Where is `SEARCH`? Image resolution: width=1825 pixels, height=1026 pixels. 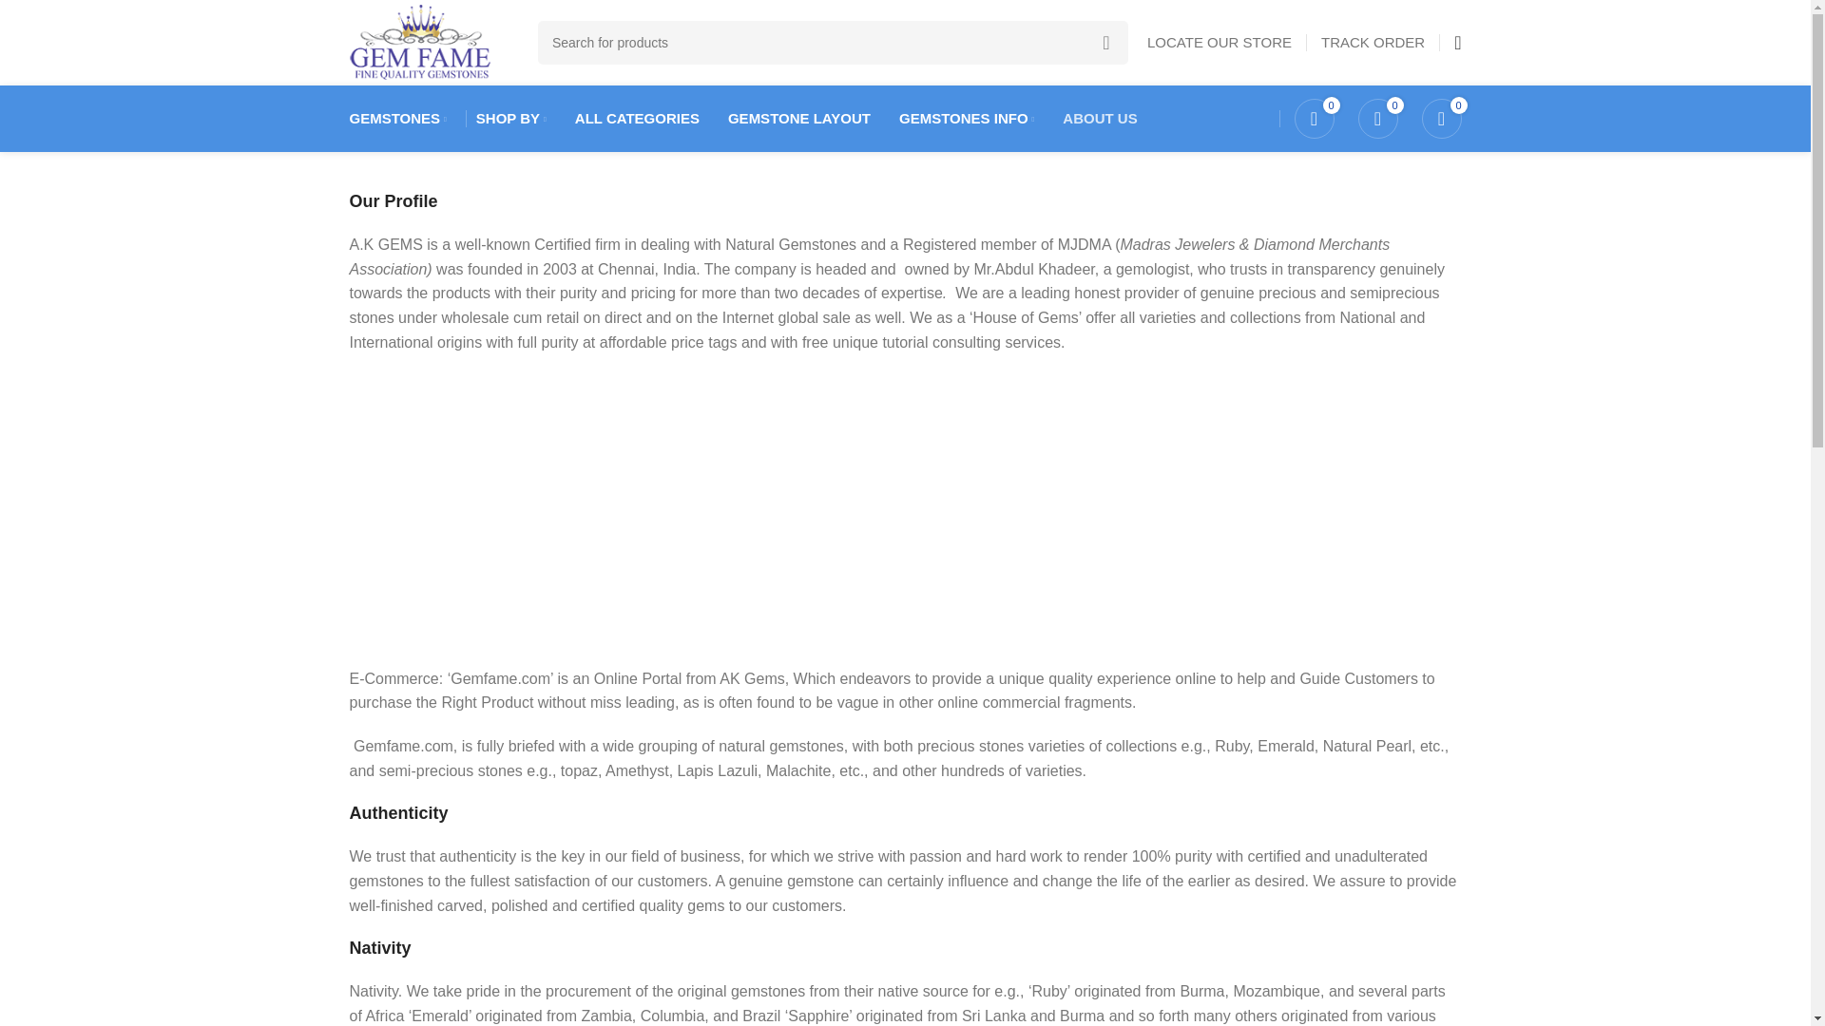 SEARCH is located at coordinates (1105, 42).